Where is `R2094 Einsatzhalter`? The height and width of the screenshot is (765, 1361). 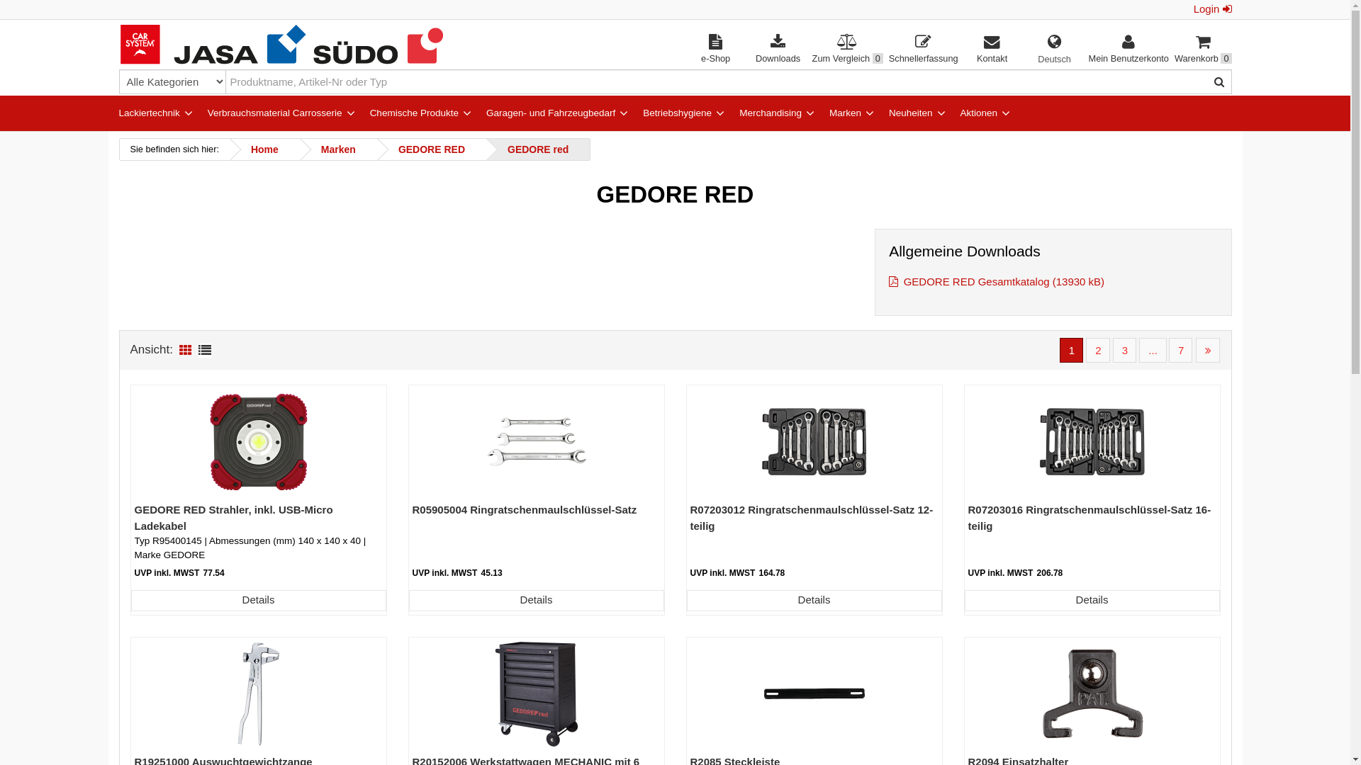 R2094 Einsatzhalter is located at coordinates (1092, 694).